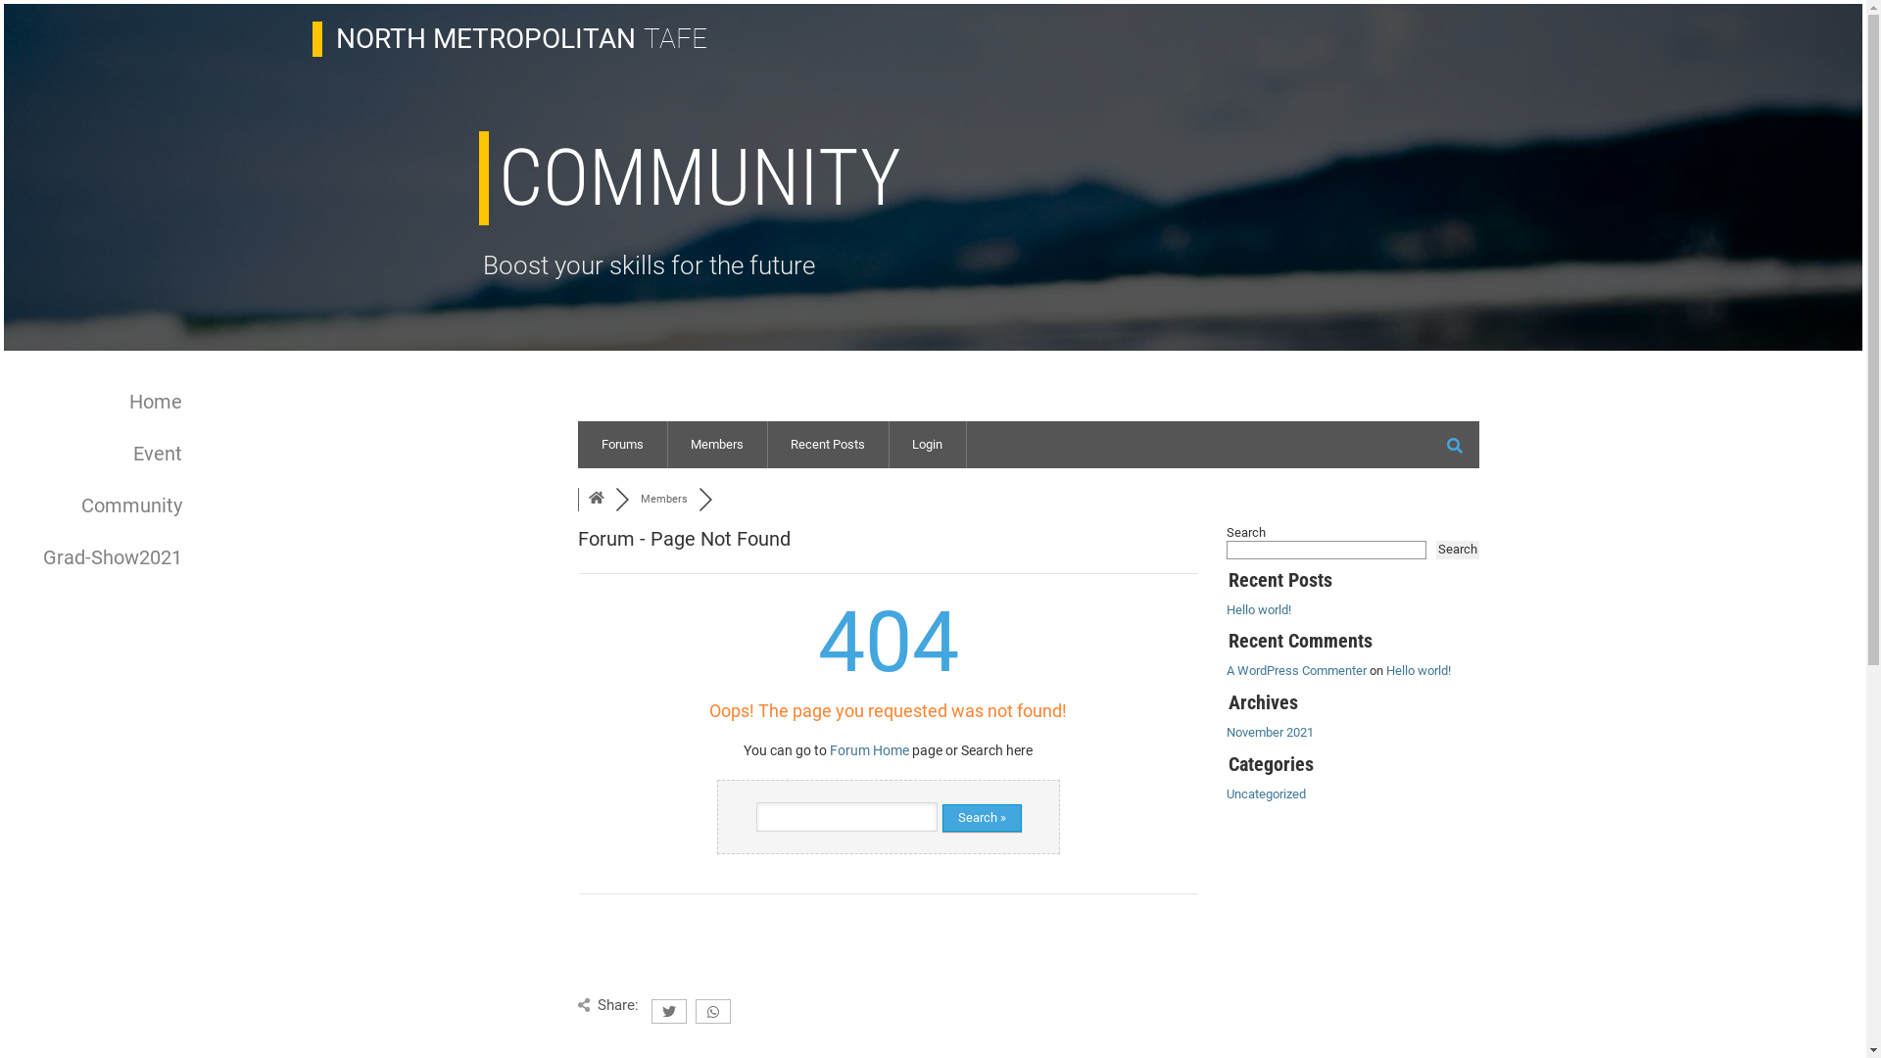  I want to click on November 2021, so click(1270, 733).